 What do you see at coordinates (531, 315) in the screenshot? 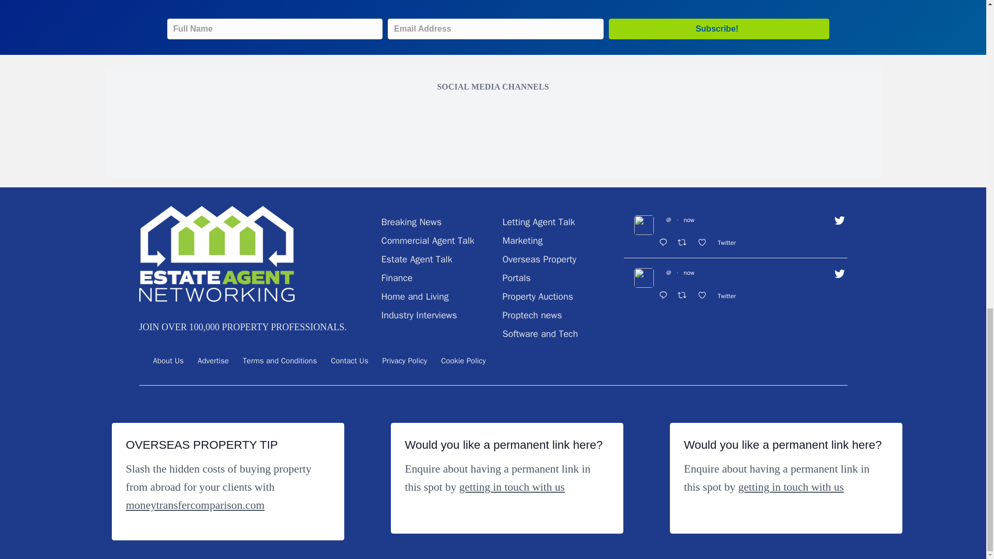
I see `Proptech news` at bounding box center [531, 315].